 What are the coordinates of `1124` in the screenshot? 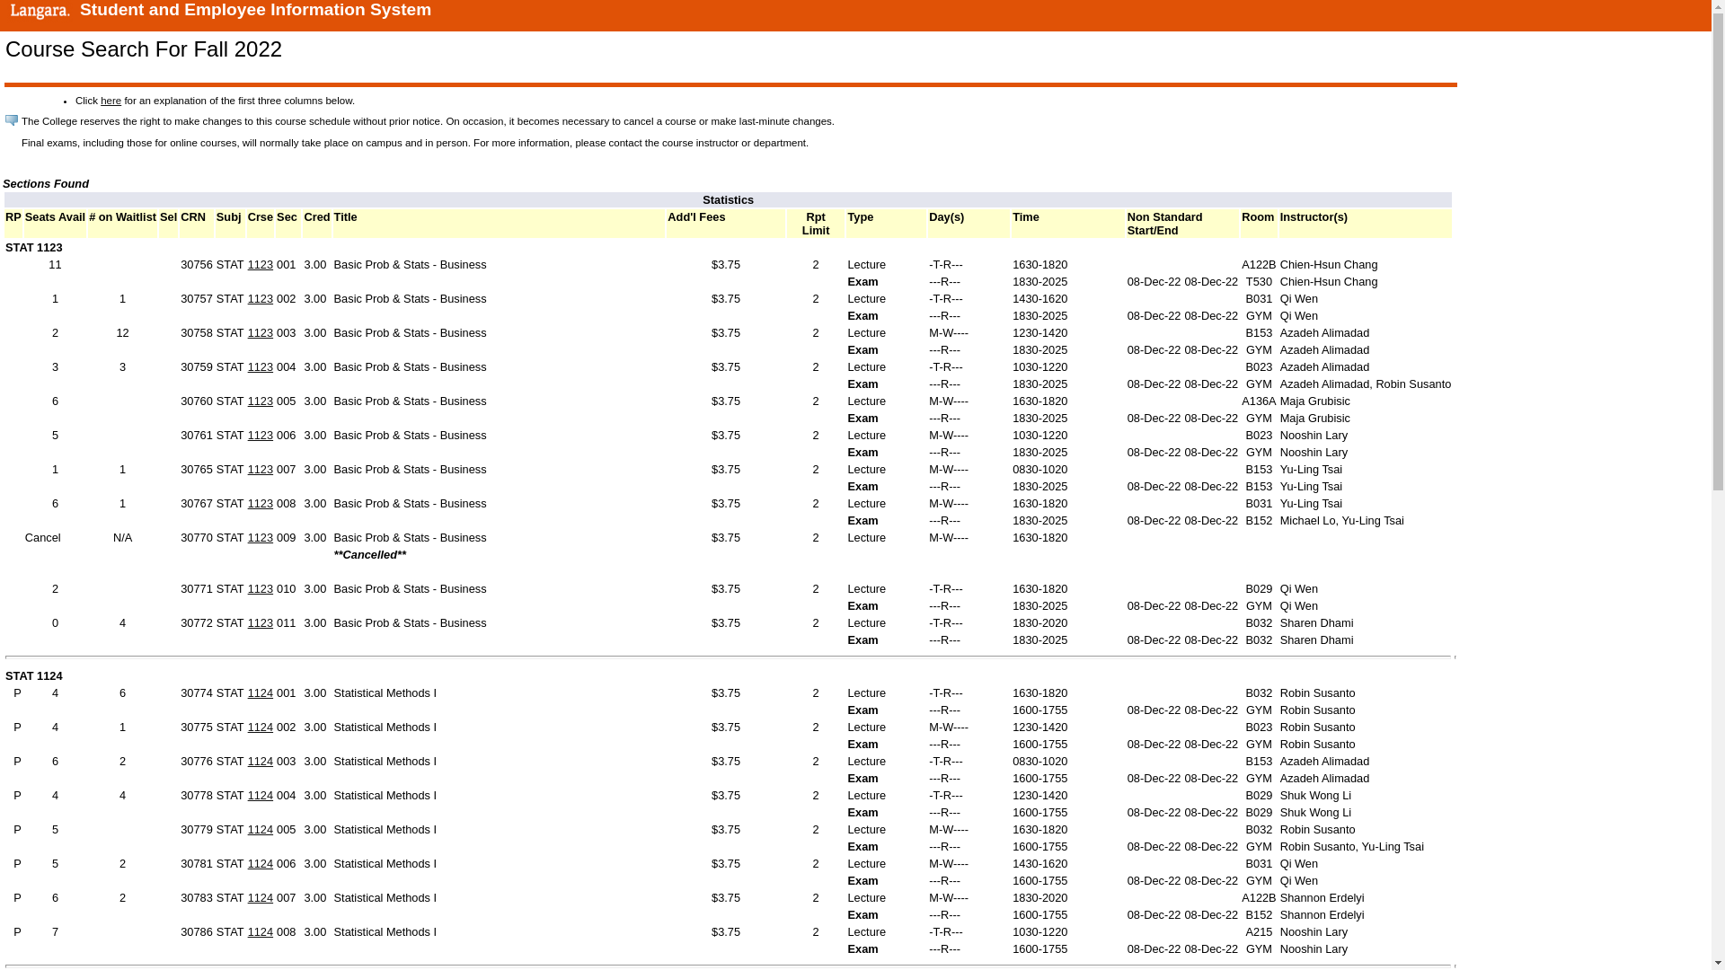 It's located at (261, 932).